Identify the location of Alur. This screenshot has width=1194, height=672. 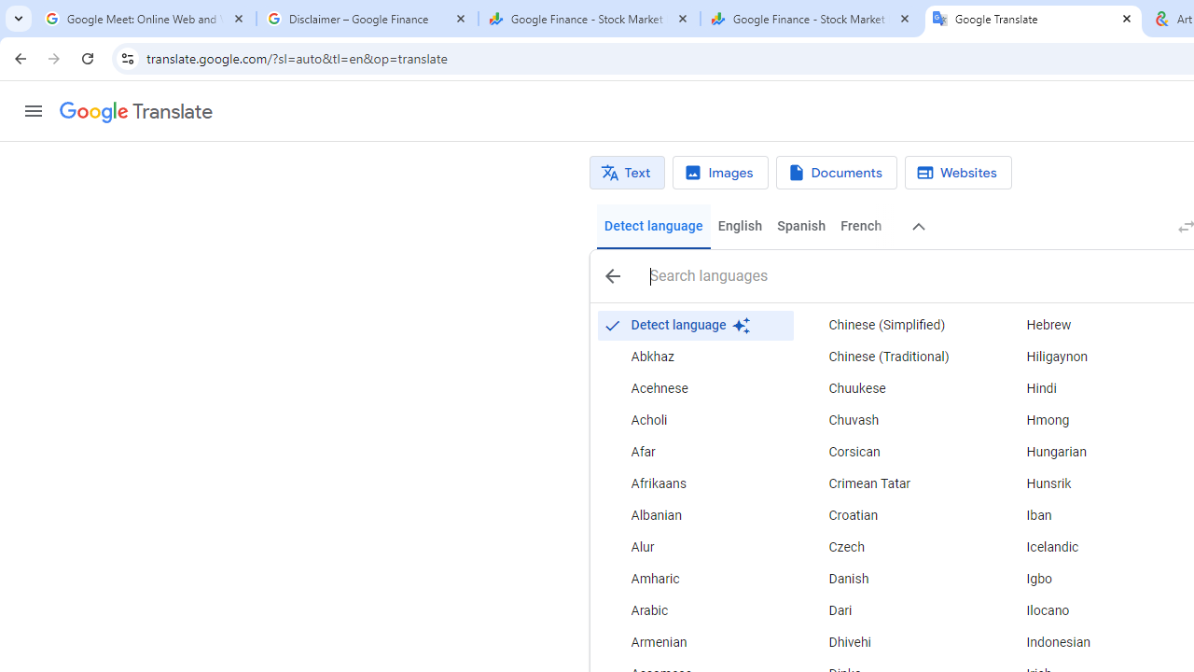
(696, 547).